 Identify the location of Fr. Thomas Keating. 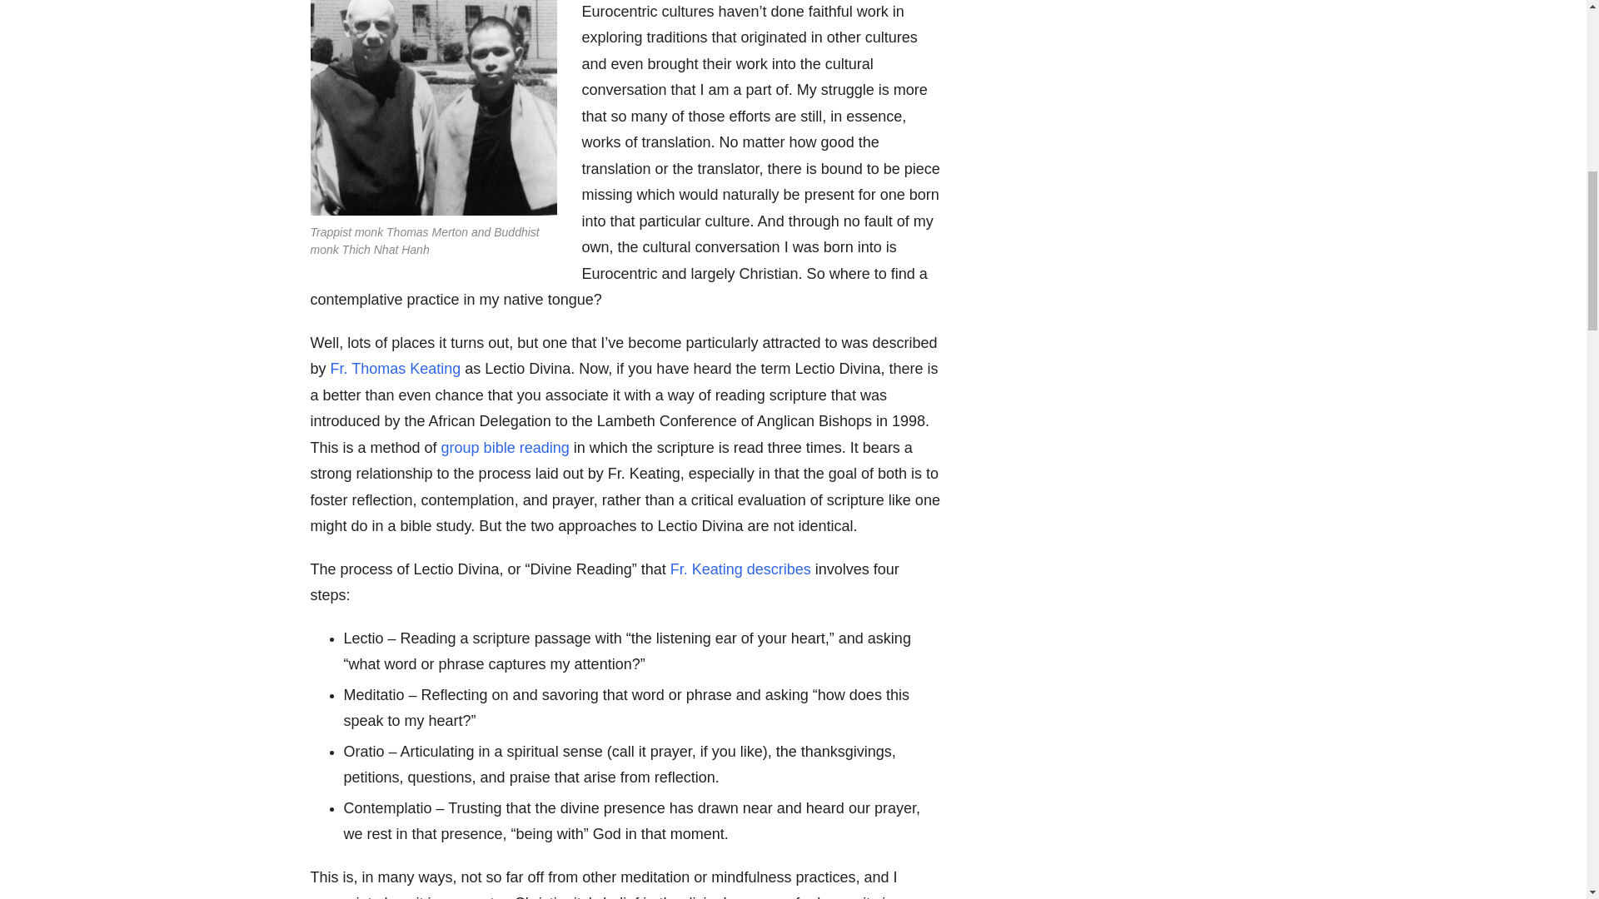
(396, 368).